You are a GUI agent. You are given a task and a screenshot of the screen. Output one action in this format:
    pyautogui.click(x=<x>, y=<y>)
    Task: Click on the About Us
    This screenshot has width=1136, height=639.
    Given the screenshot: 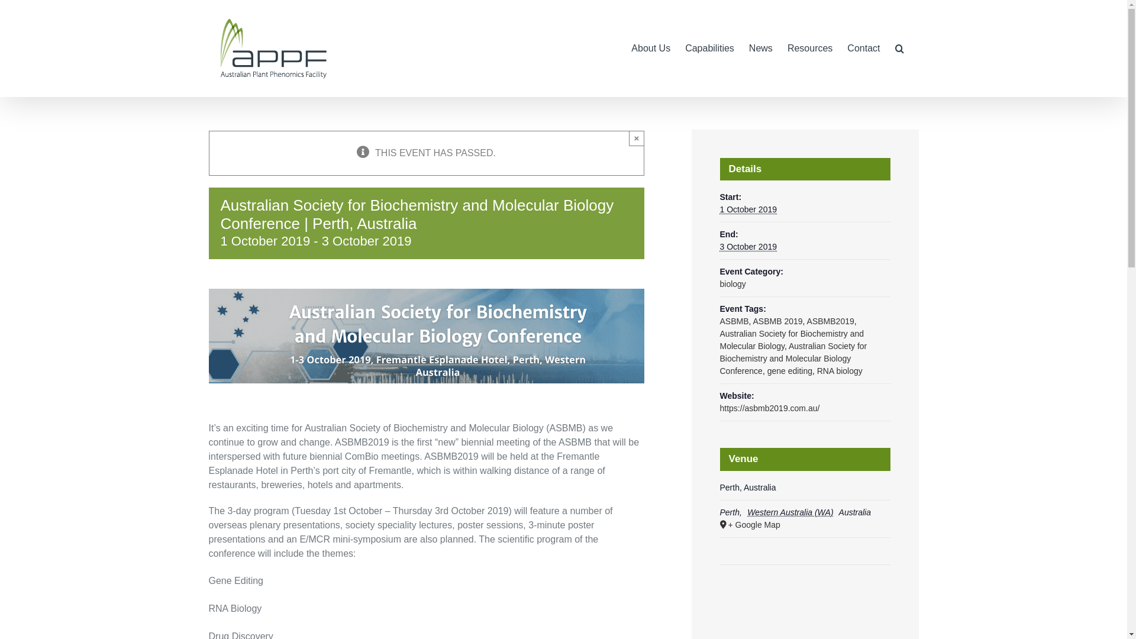 What is the action you would take?
    pyautogui.click(x=651, y=49)
    